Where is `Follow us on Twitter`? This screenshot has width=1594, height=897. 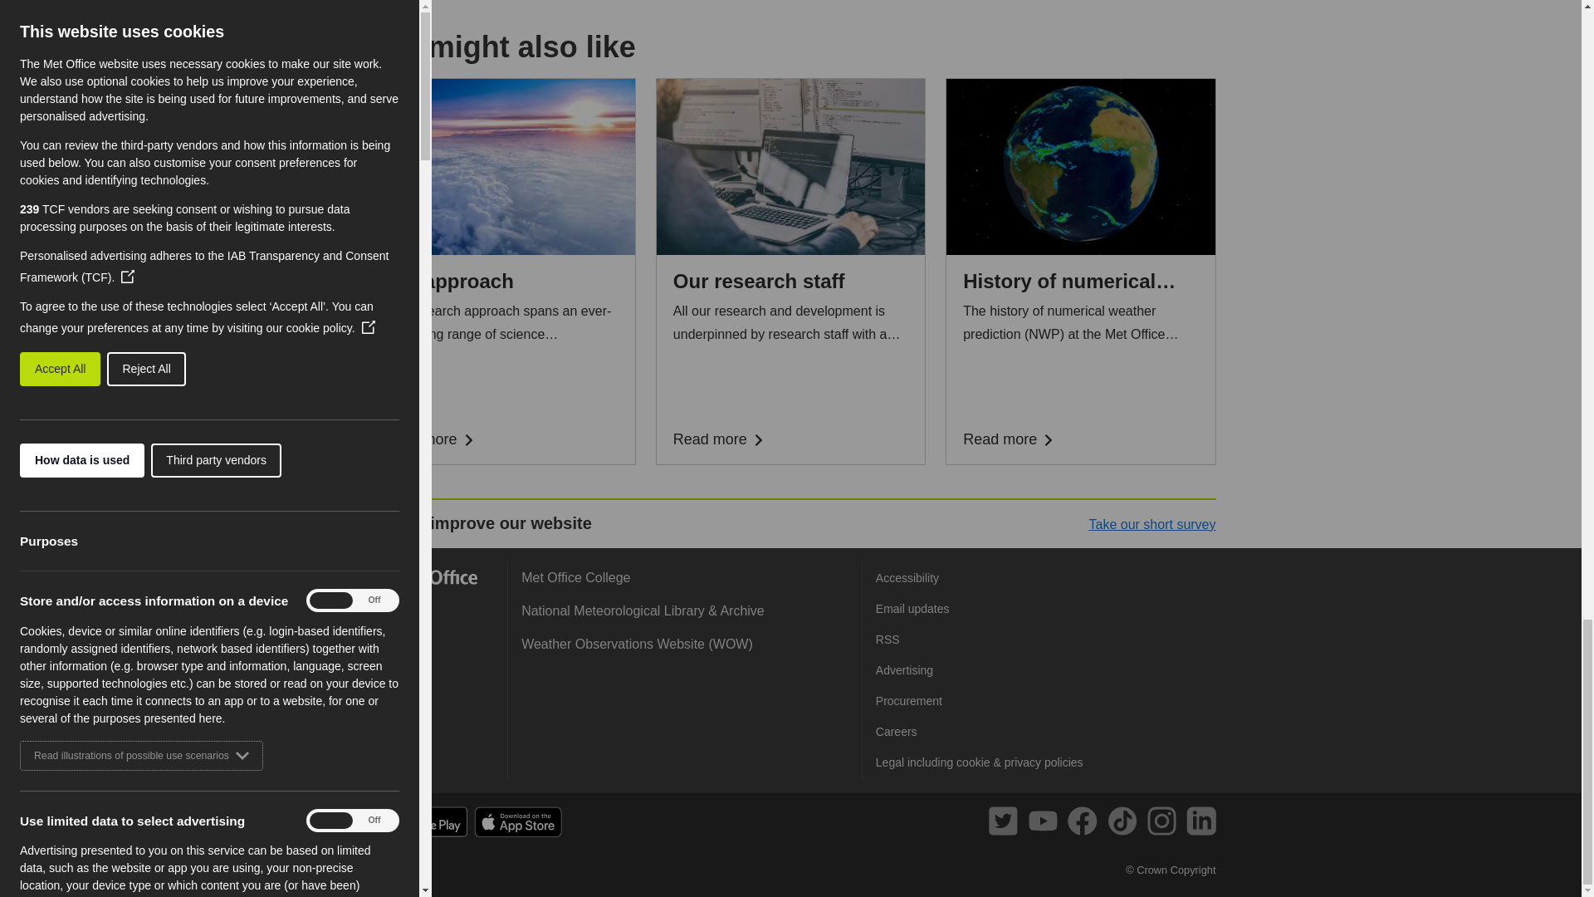 Follow us on Twitter is located at coordinates (1006, 824).